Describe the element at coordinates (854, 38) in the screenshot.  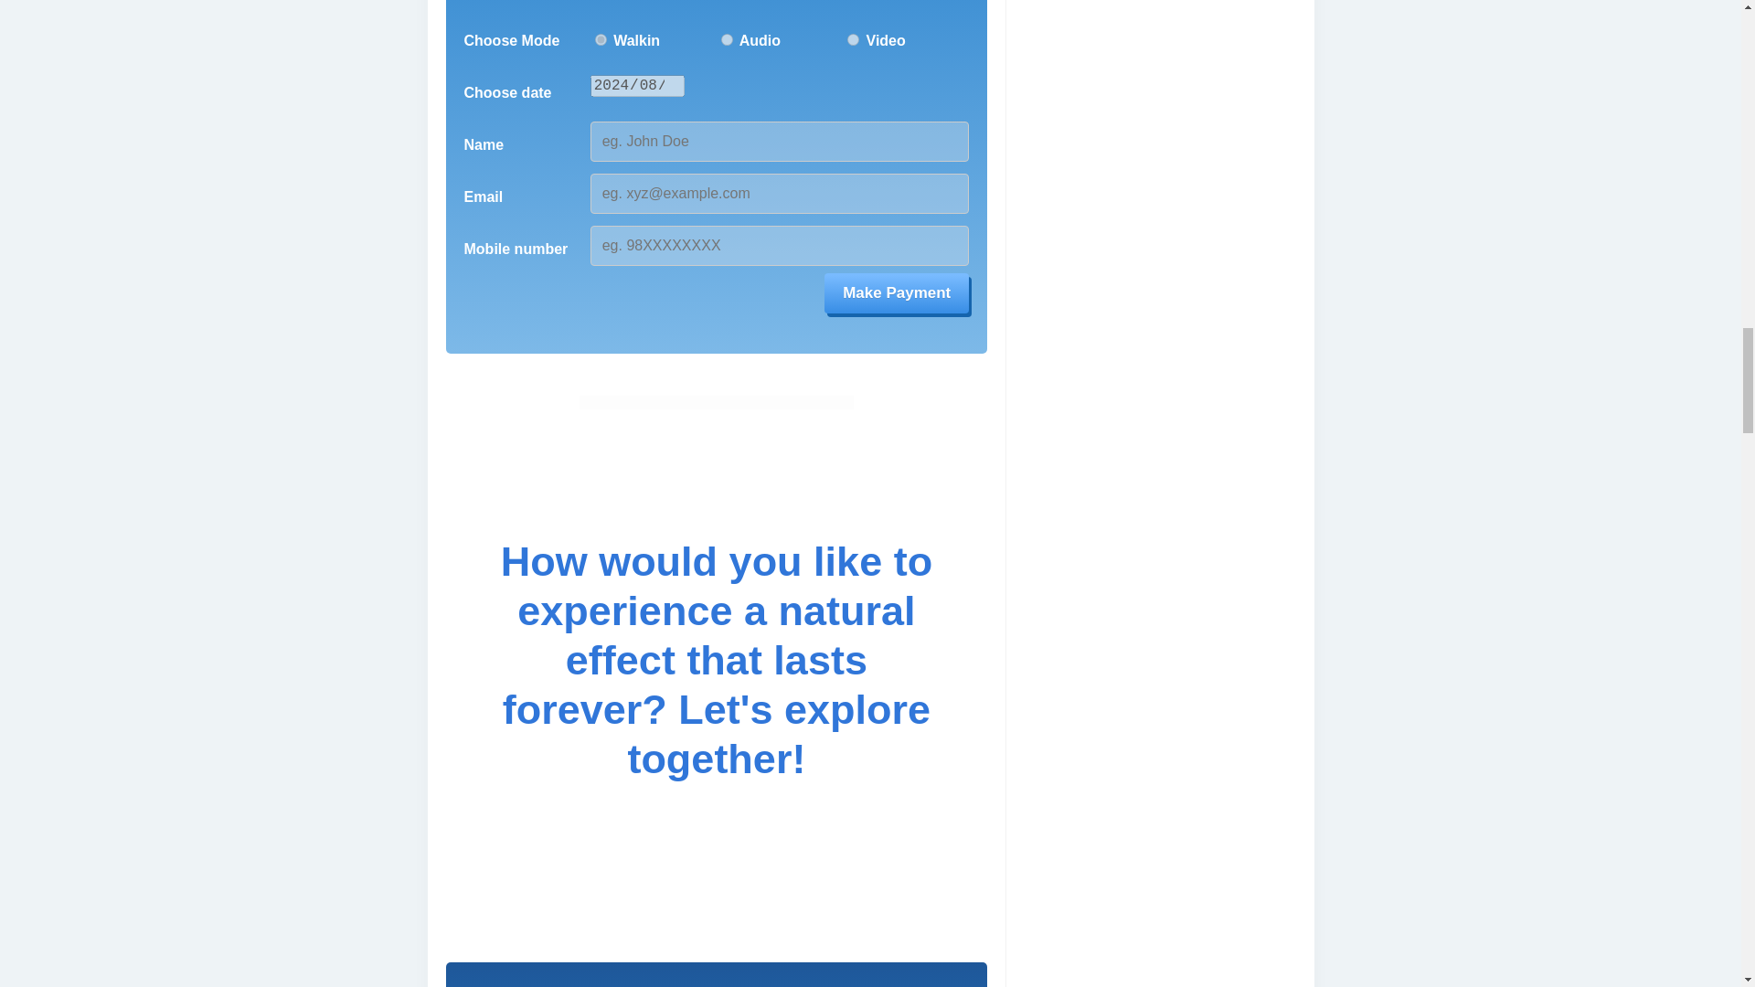
I see `Video` at that location.